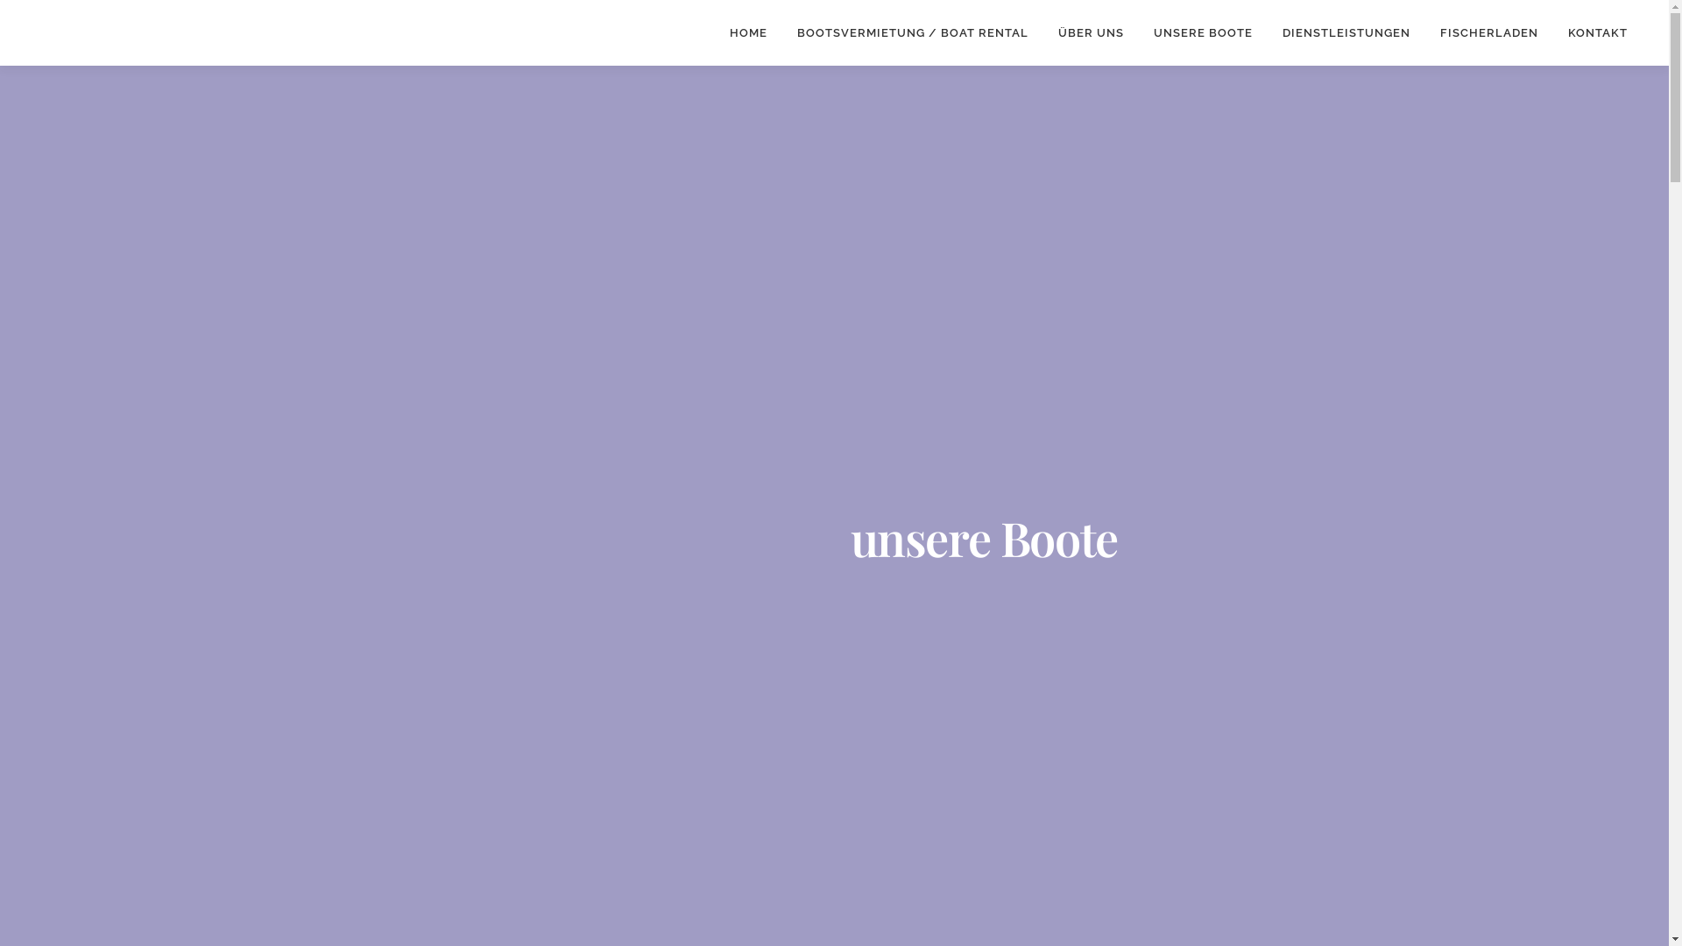 The image size is (1682, 946). What do you see at coordinates (913, 33) in the screenshot?
I see `BOOTSVERMIETUNG / BOAT RENTAL` at bounding box center [913, 33].